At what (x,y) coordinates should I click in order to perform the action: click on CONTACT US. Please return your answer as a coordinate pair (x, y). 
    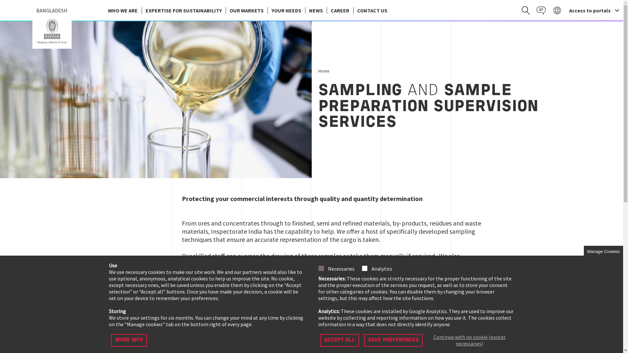
    Looking at the image, I should click on (372, 10).